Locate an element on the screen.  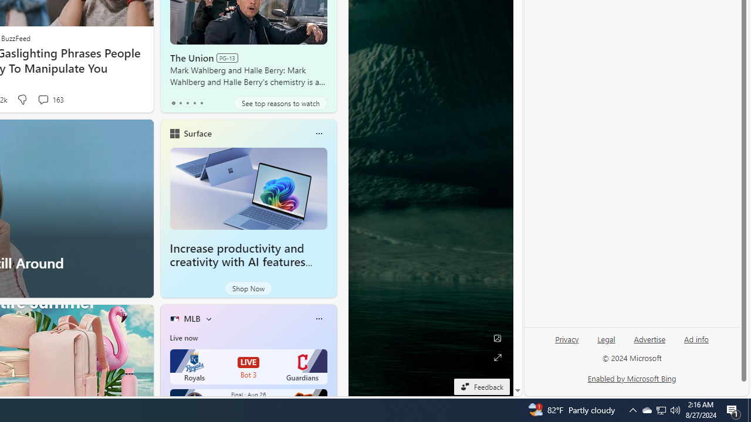
Class: icon-img is located at coordinates (319, 319).